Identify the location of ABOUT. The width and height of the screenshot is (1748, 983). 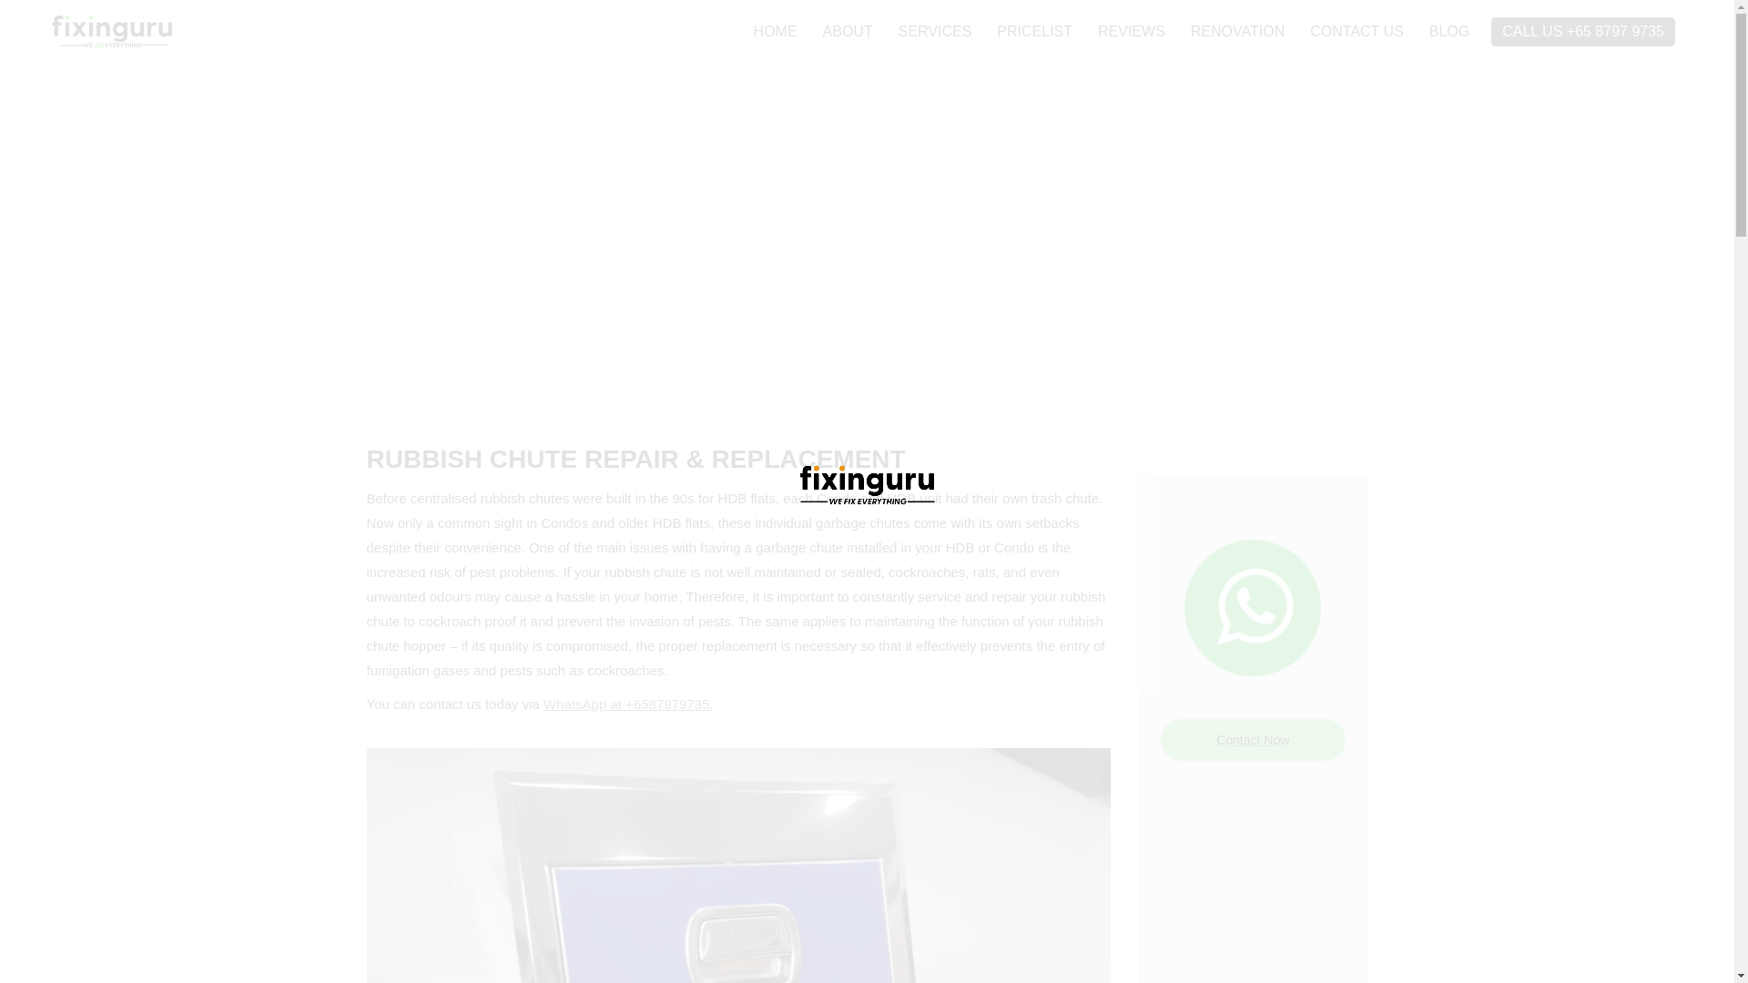
(849, 31).